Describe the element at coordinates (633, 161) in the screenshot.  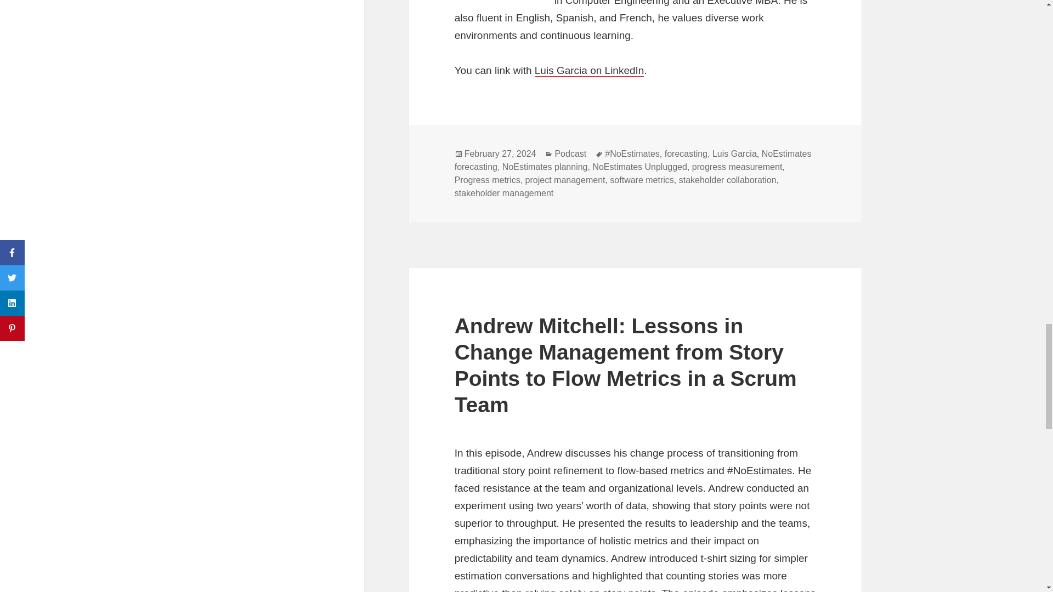
I see `NoEstimates forecasting` at that location.